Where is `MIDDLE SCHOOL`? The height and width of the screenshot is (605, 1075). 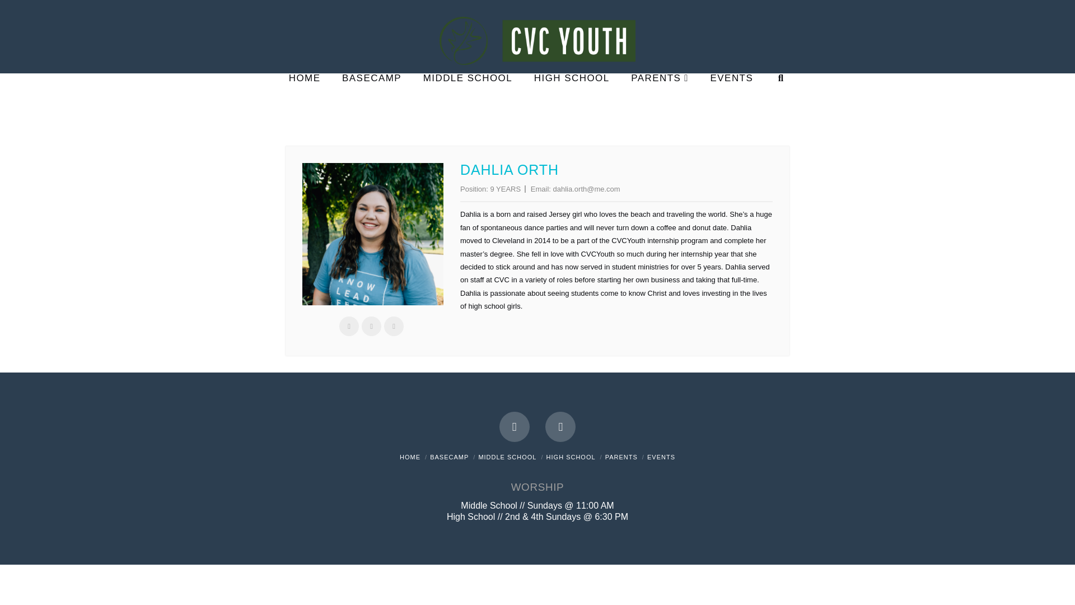 MIDDLE SCHOOL is located at coordinates (467, 101).